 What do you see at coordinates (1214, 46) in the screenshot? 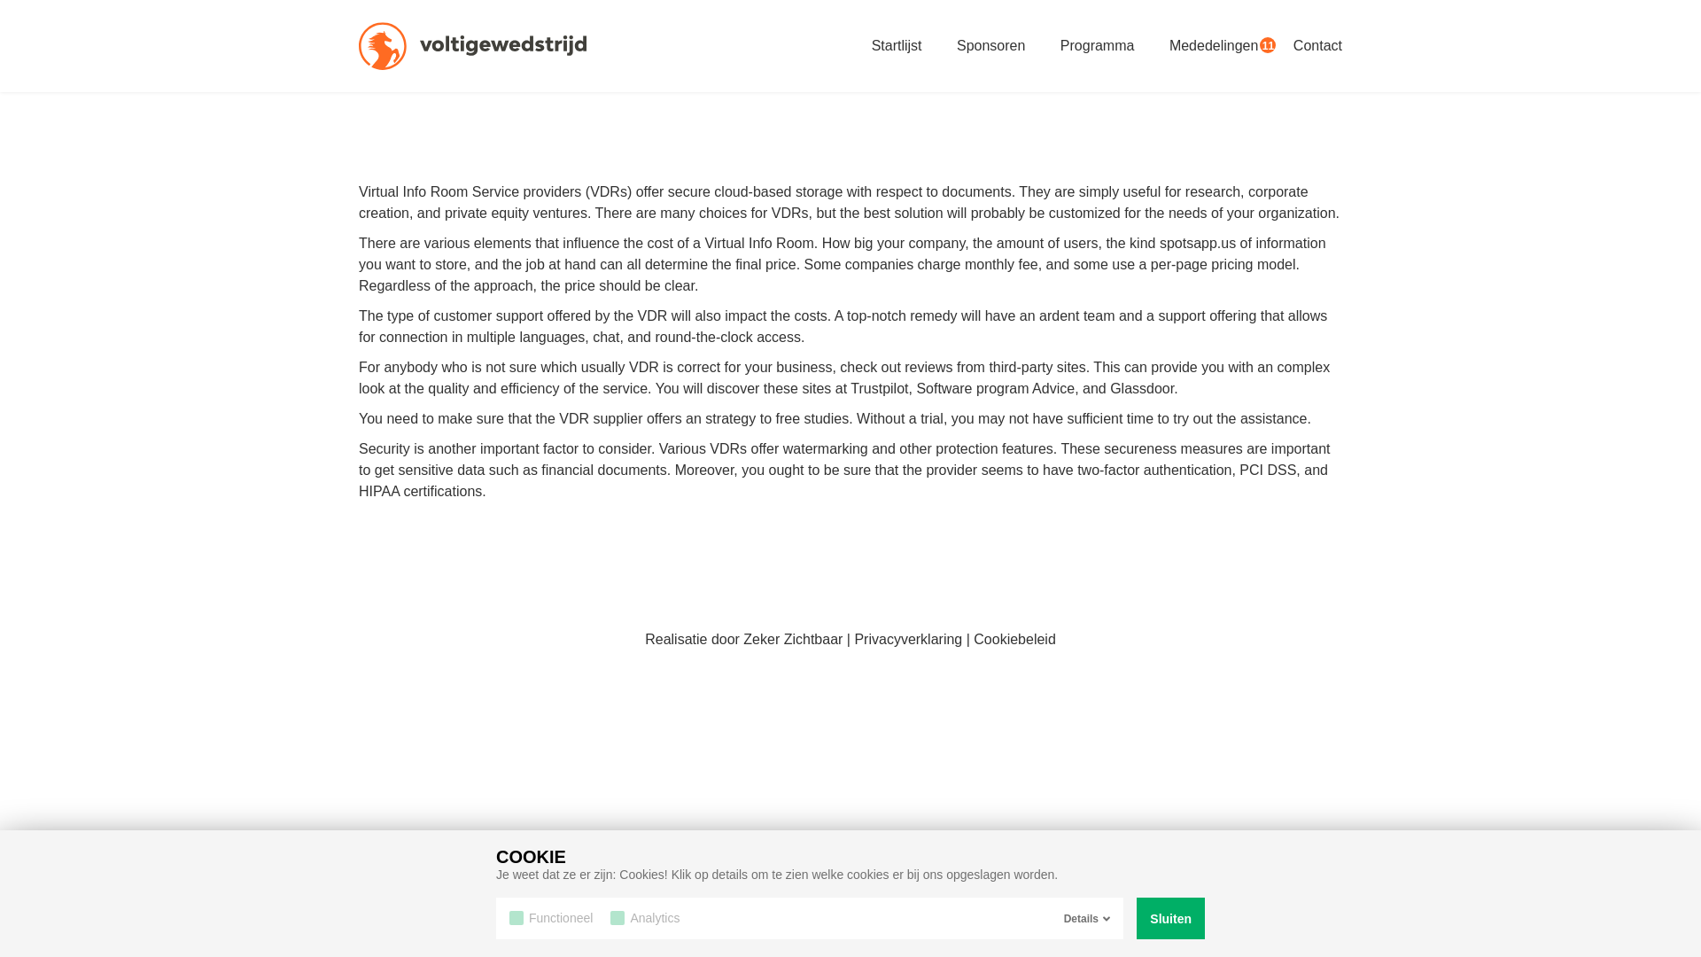
I see `Mededelingen` at bounding box center [1214, 46].